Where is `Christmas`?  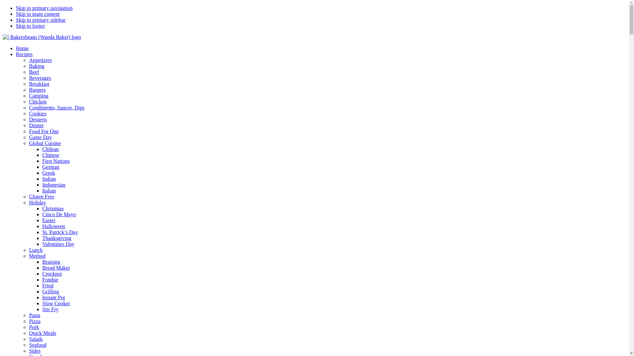 Christmas is located at coordinates (53, 208).